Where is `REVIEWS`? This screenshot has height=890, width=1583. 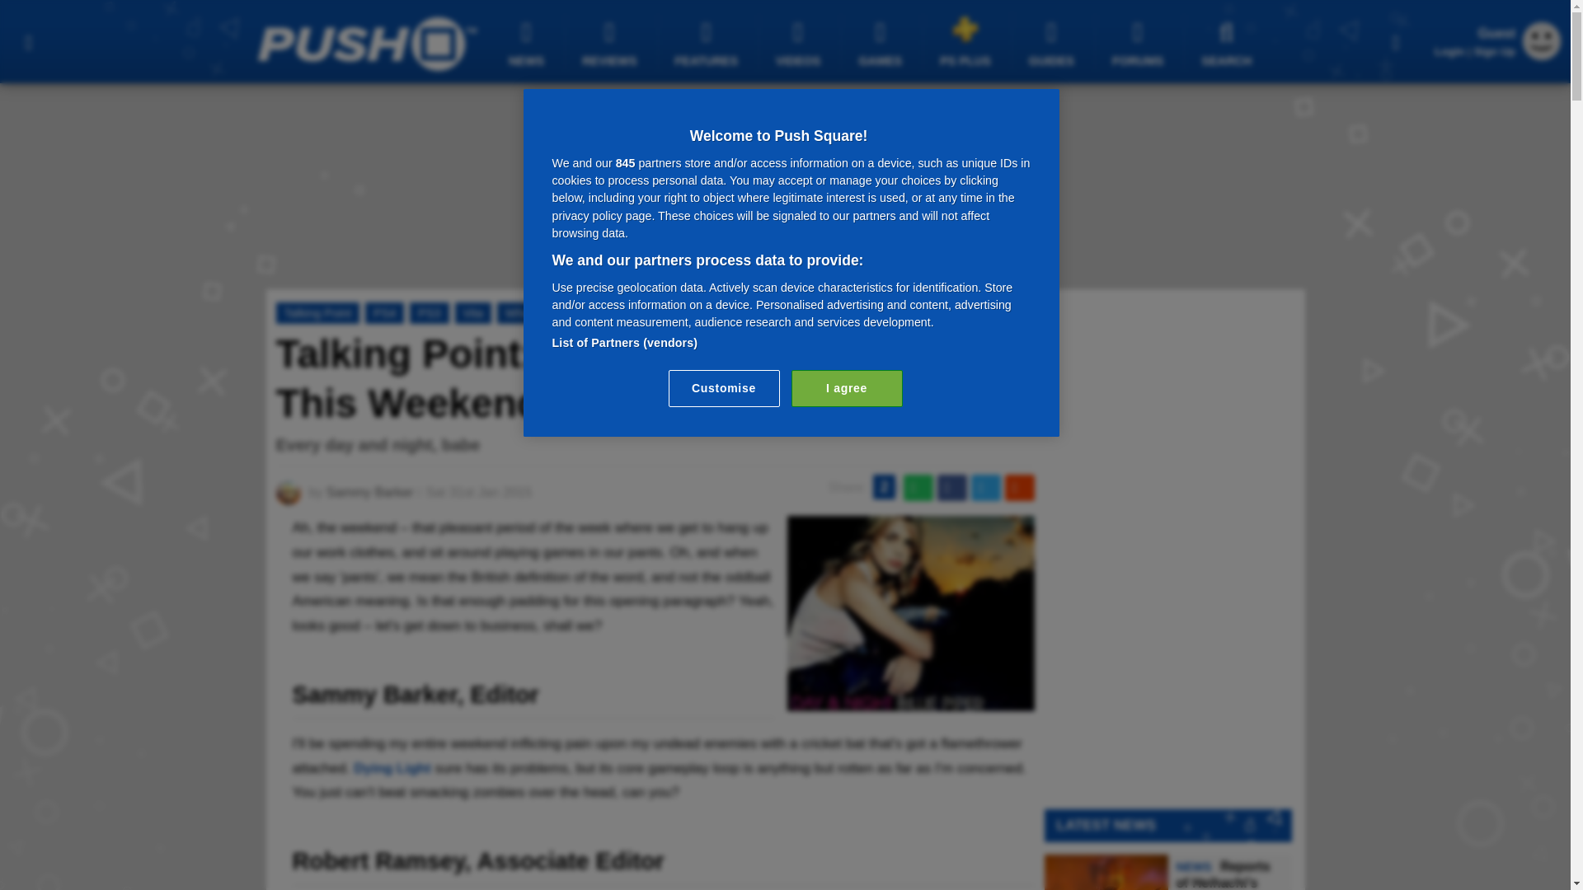
REVIEWS is located at coordinates (612, 43).